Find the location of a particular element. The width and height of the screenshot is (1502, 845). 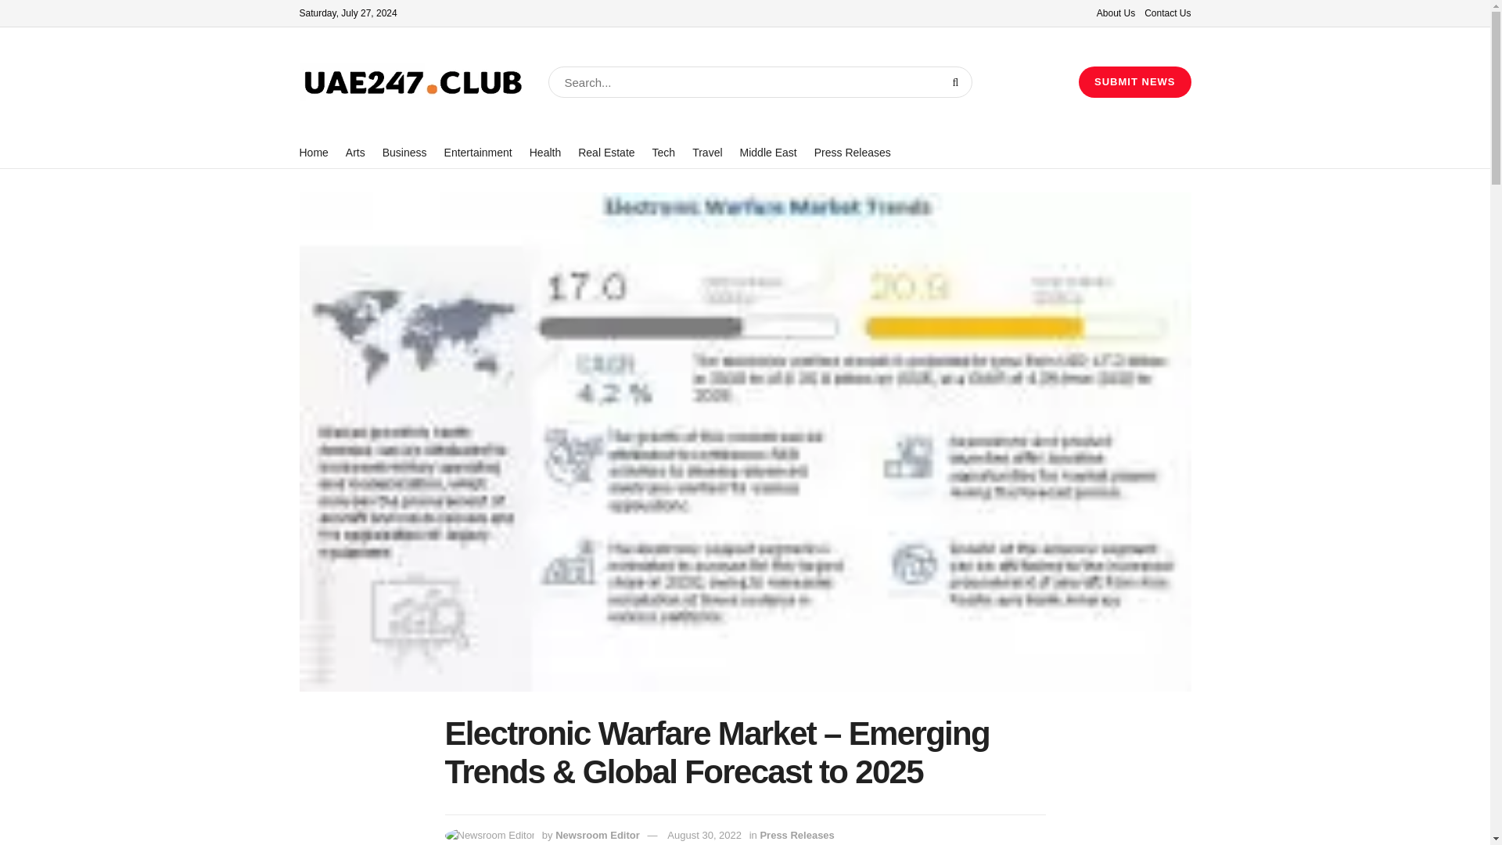

Entertainment is located at coordinates (478, 153).